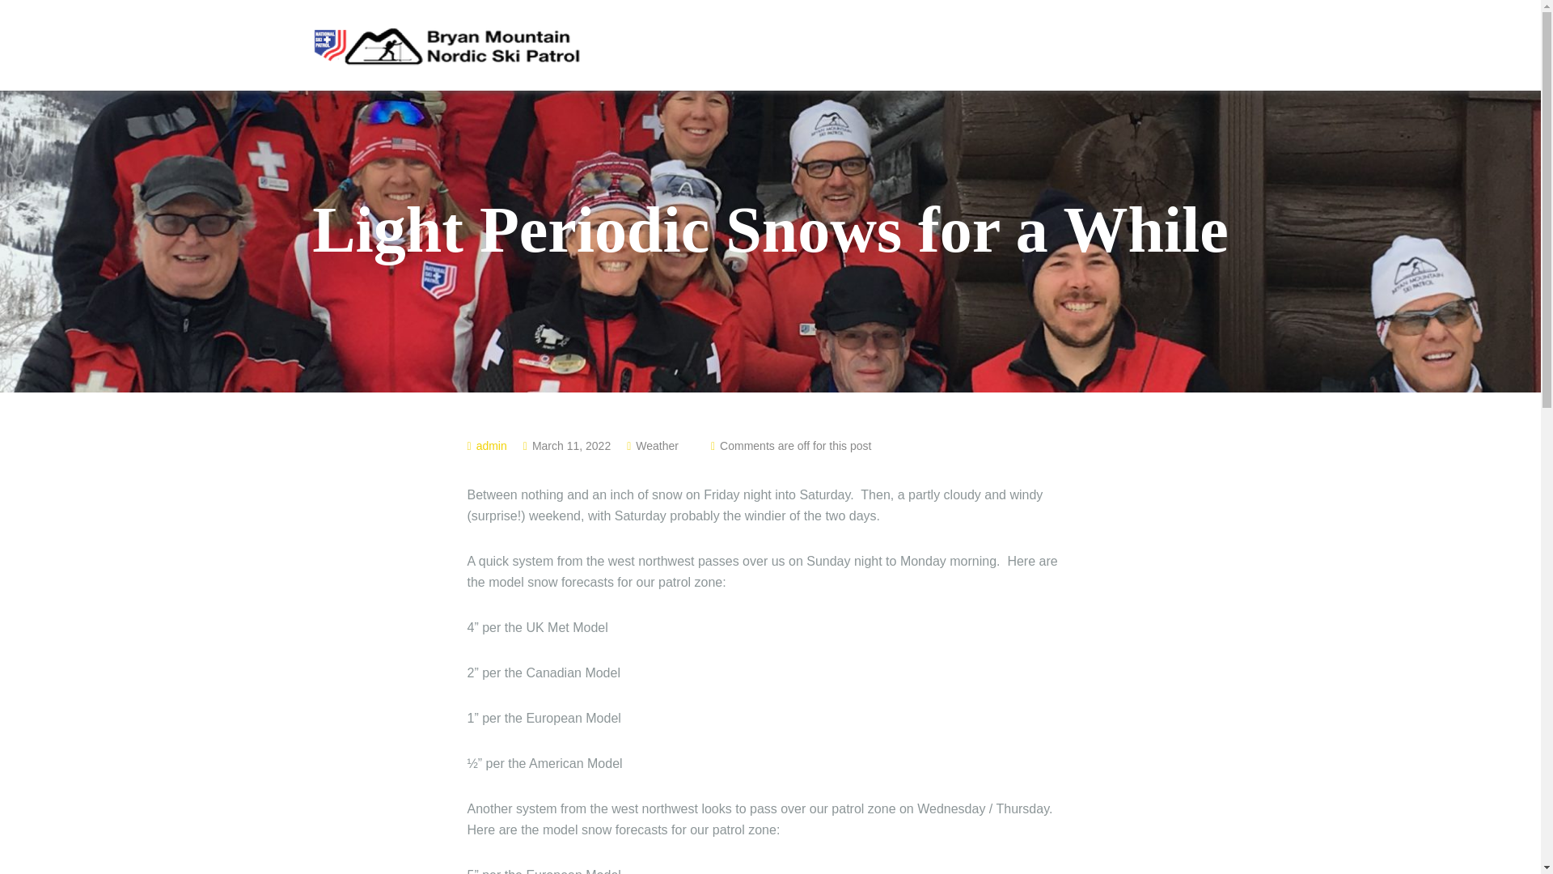 This screenshot has height=874, width=1553. I want to click on BMNSP, so click(445, 44).